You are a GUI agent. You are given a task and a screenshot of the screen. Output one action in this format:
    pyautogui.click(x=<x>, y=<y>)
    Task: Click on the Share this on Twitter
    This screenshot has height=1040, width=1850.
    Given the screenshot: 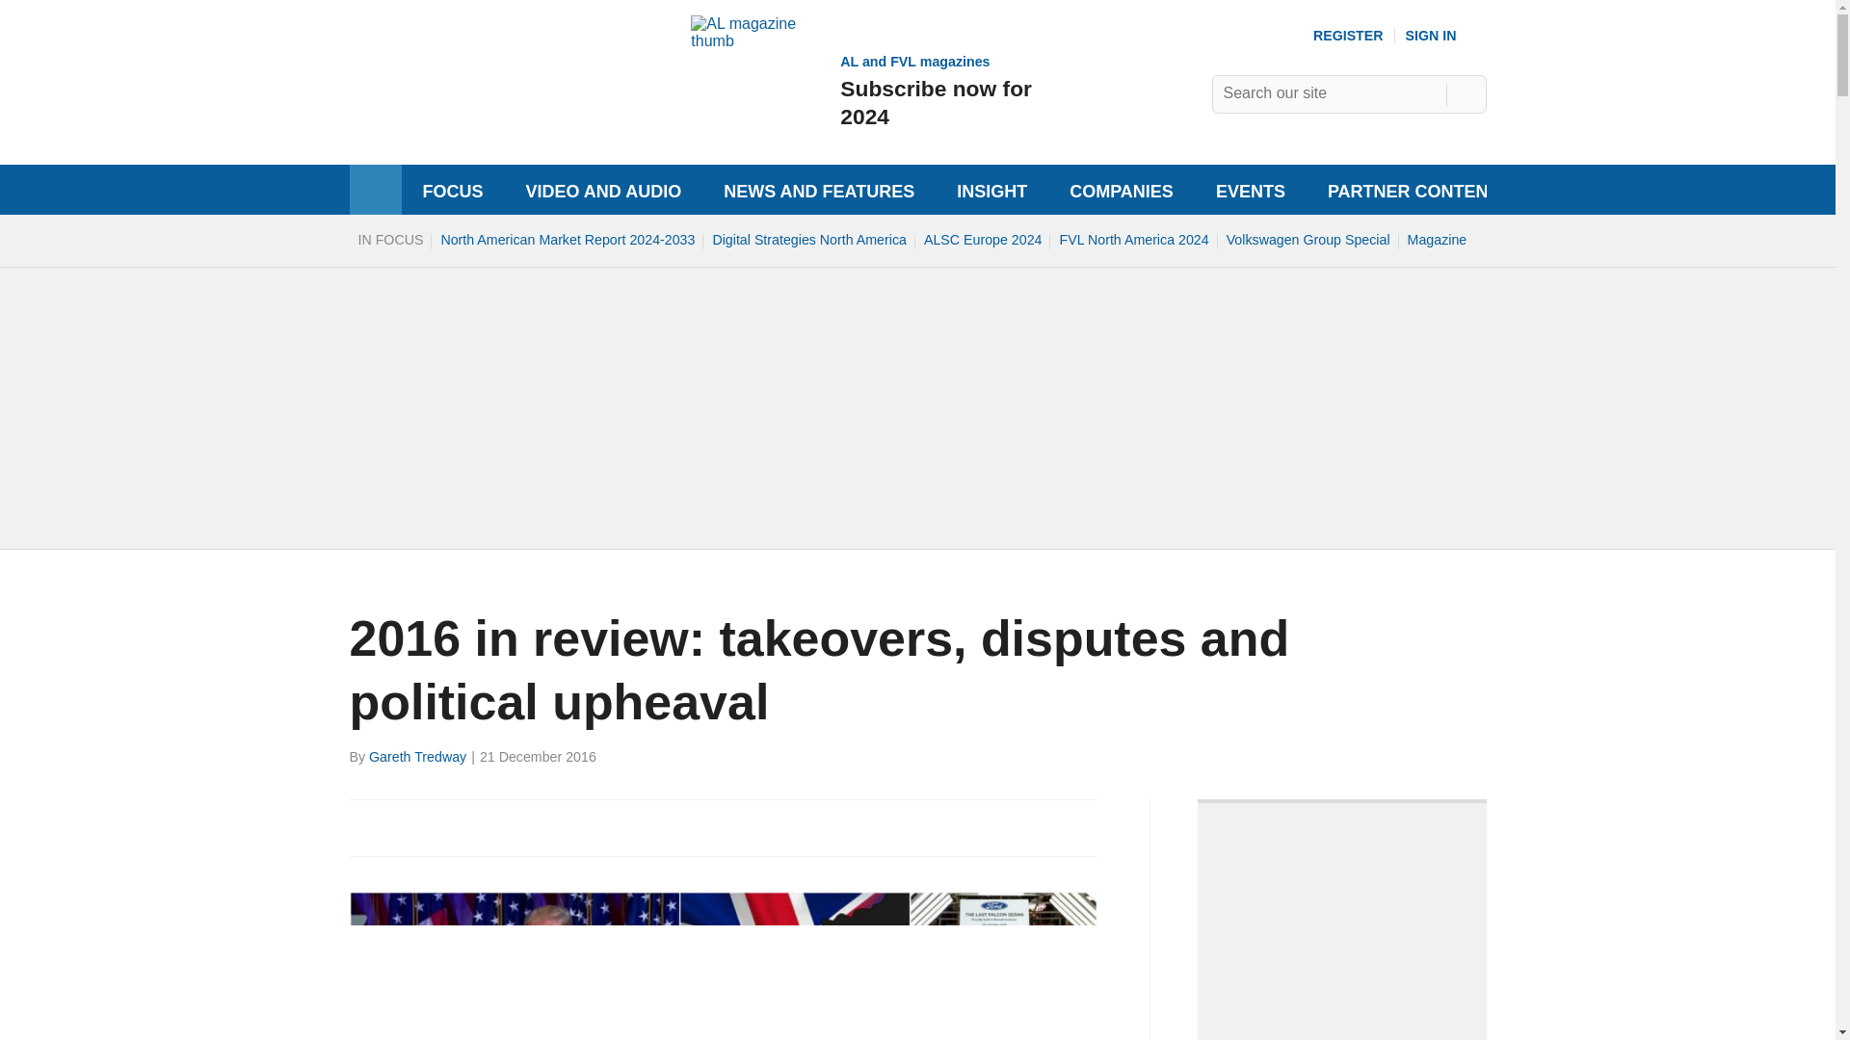 What is the action you would take?
    pyautogui.click(x=491, y=826)
    